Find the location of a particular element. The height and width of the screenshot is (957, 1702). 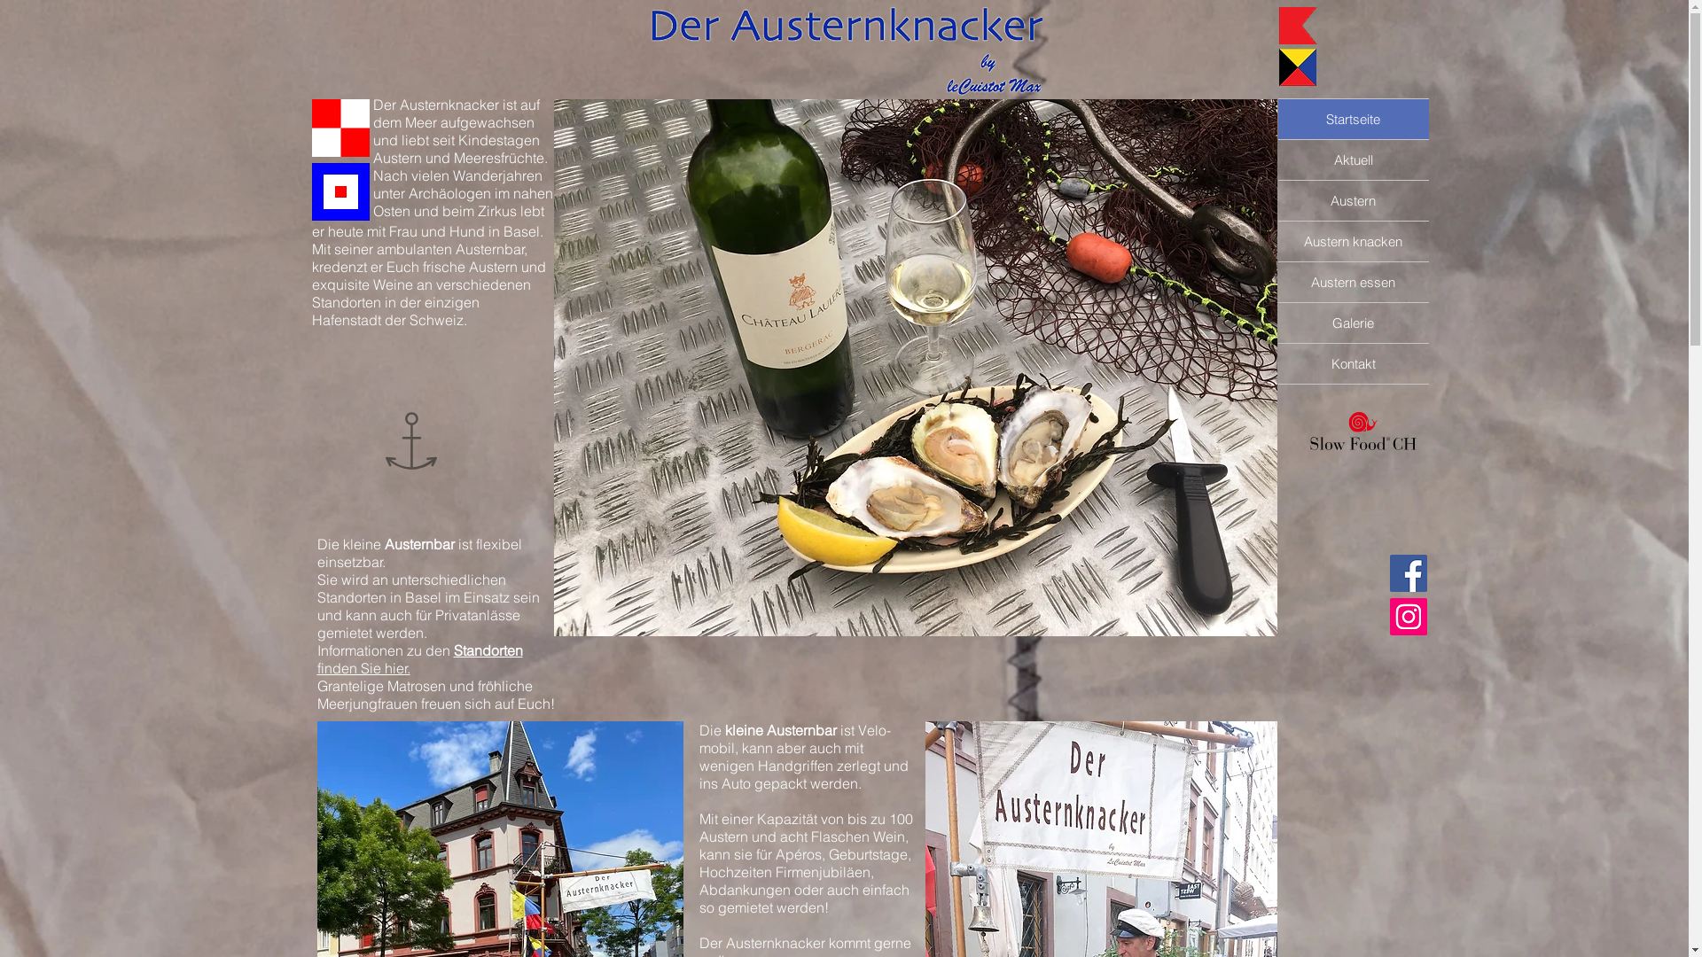

Startseite is located at coordinates (1354, 119).